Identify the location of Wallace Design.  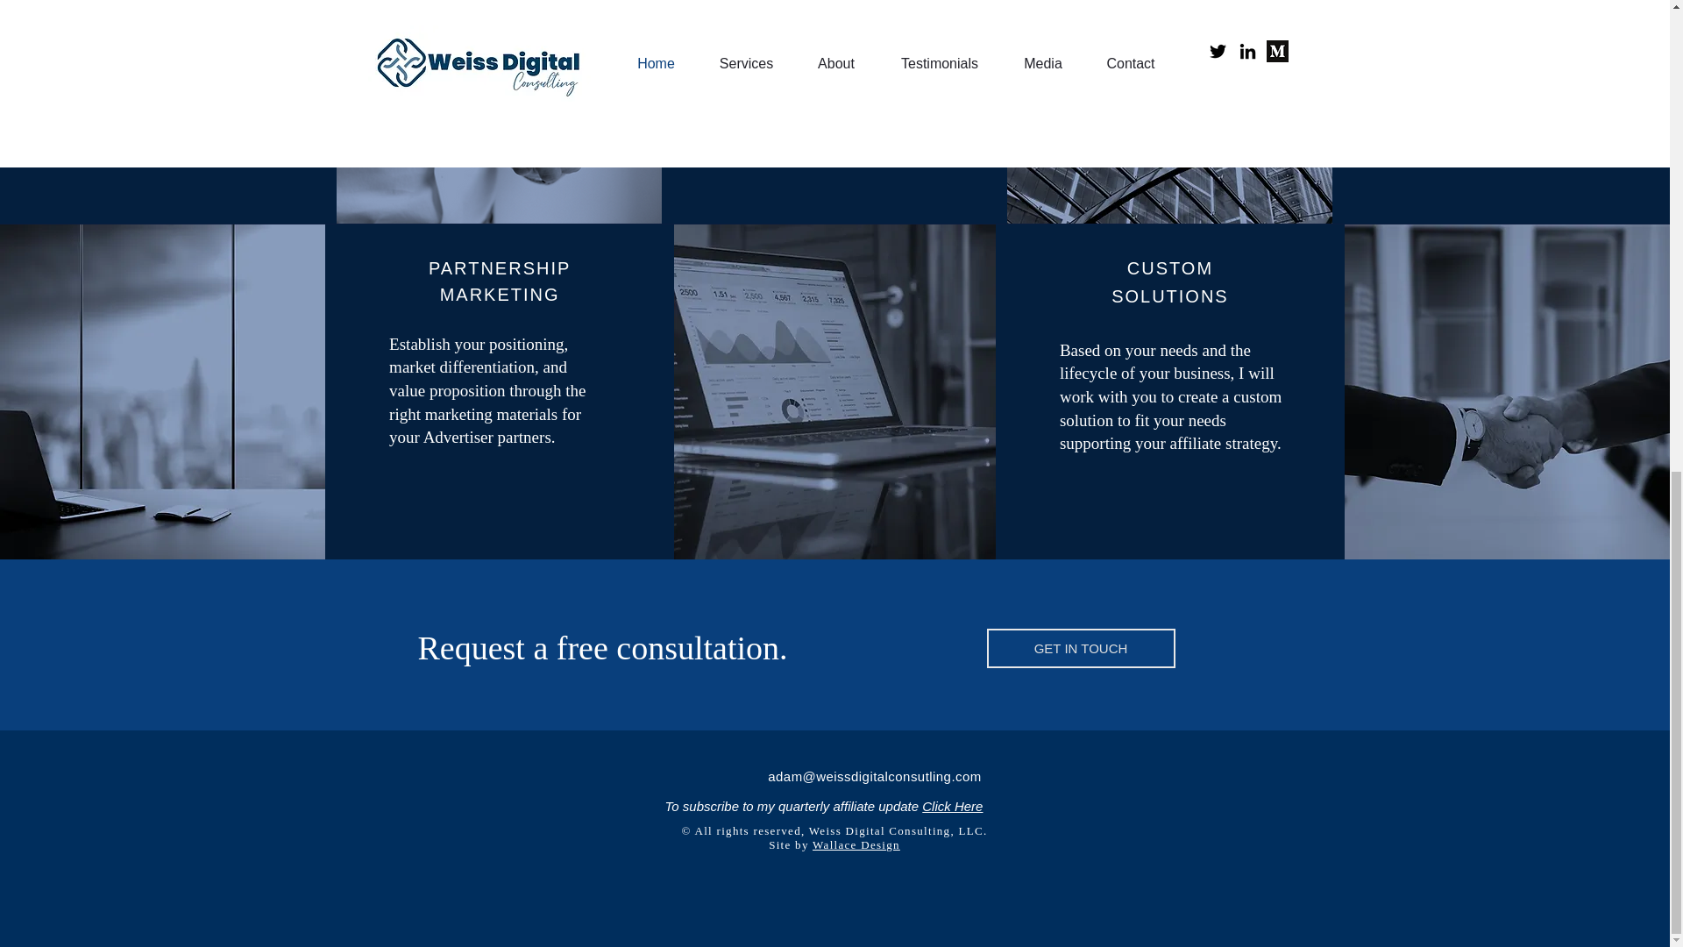
(856, 844).